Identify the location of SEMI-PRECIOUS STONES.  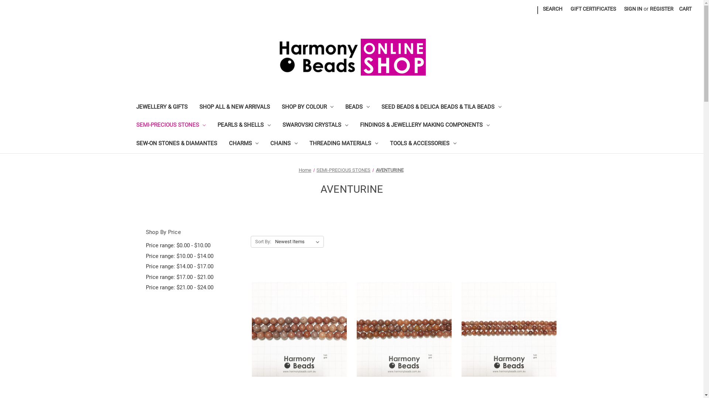
(343, 170).